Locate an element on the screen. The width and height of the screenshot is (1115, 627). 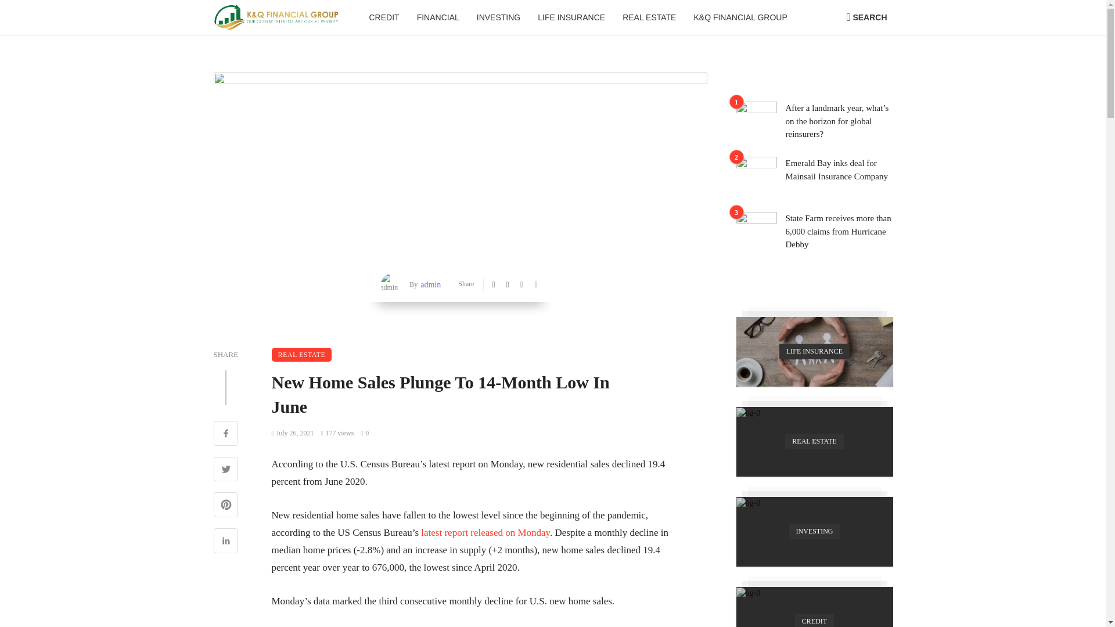
SEARCH is located at coordinates (866, 17).